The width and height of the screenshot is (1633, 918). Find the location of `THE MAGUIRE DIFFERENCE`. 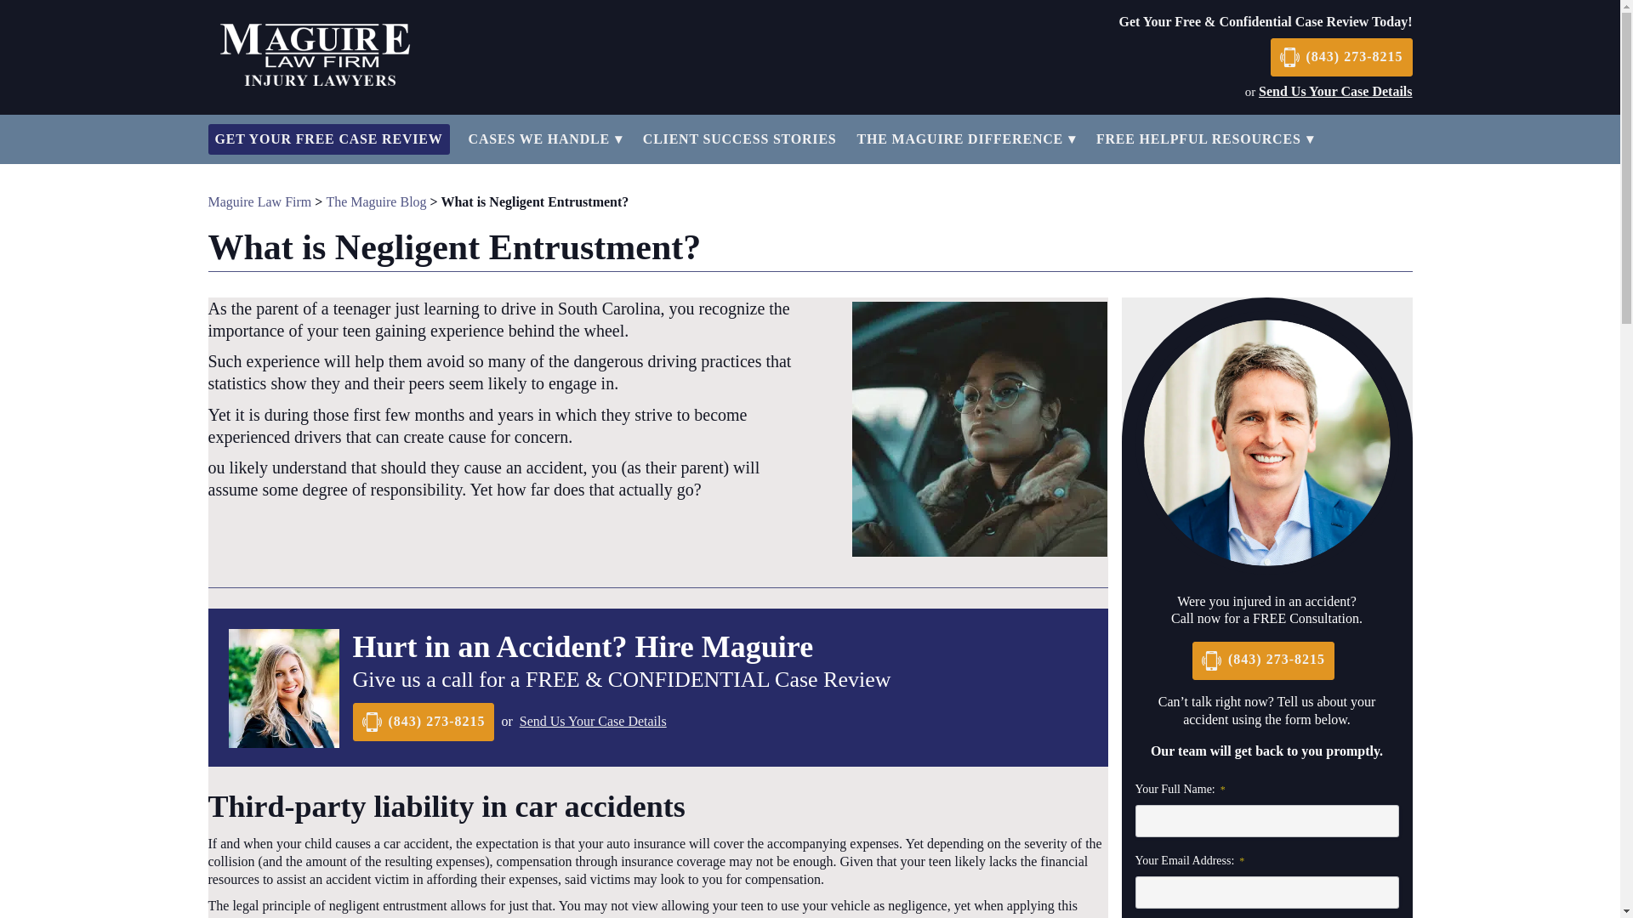

THE MAGUIRE DIFFERENCE is located at coordinates (961, 139).